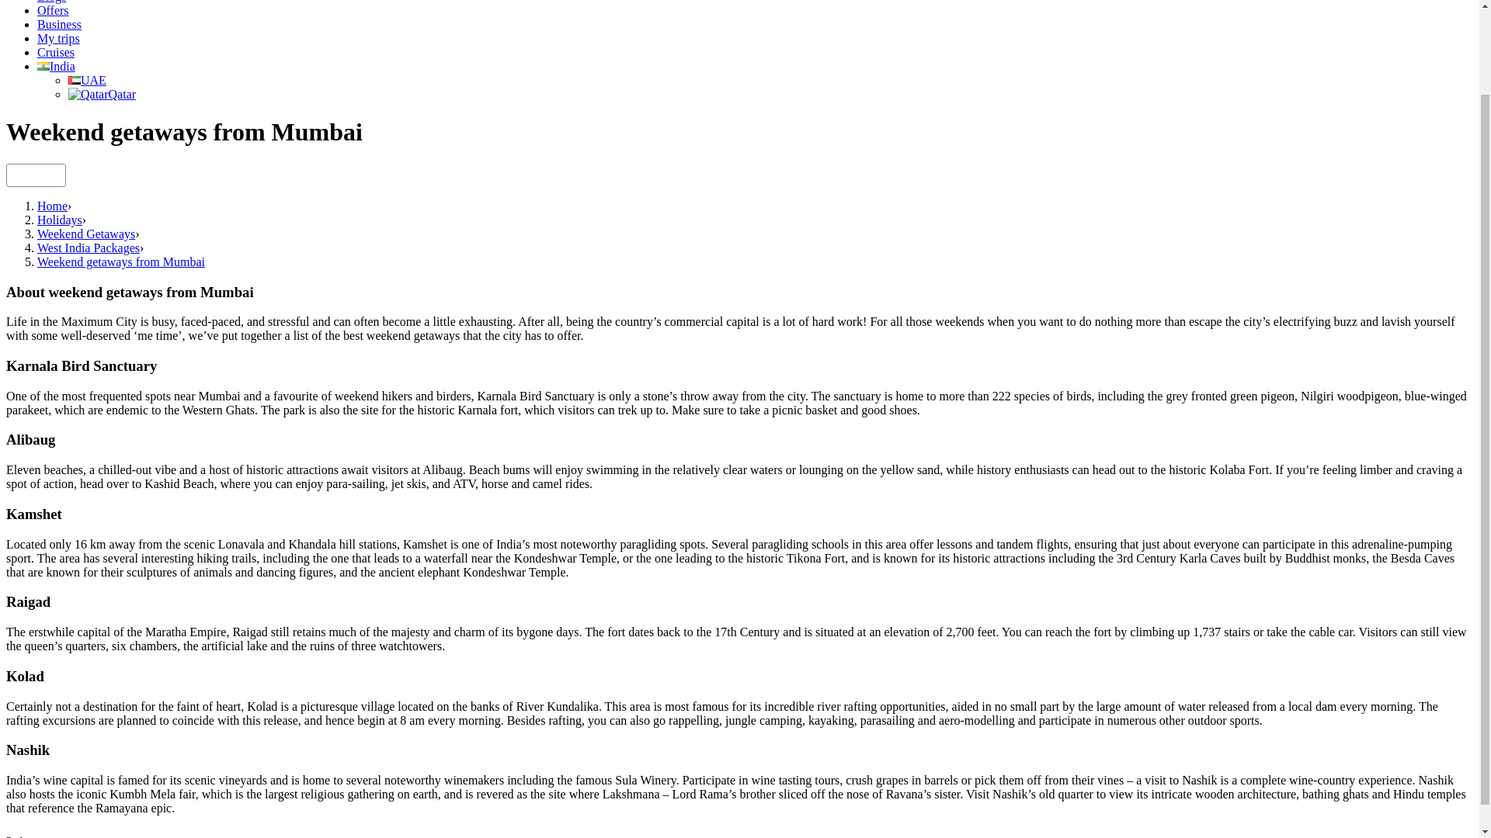 This screenshot has width=1491, height=838. What do you see at coordinates (53, 10) in the screenshot?
I see `Offers` at bounding box center [53, 10].